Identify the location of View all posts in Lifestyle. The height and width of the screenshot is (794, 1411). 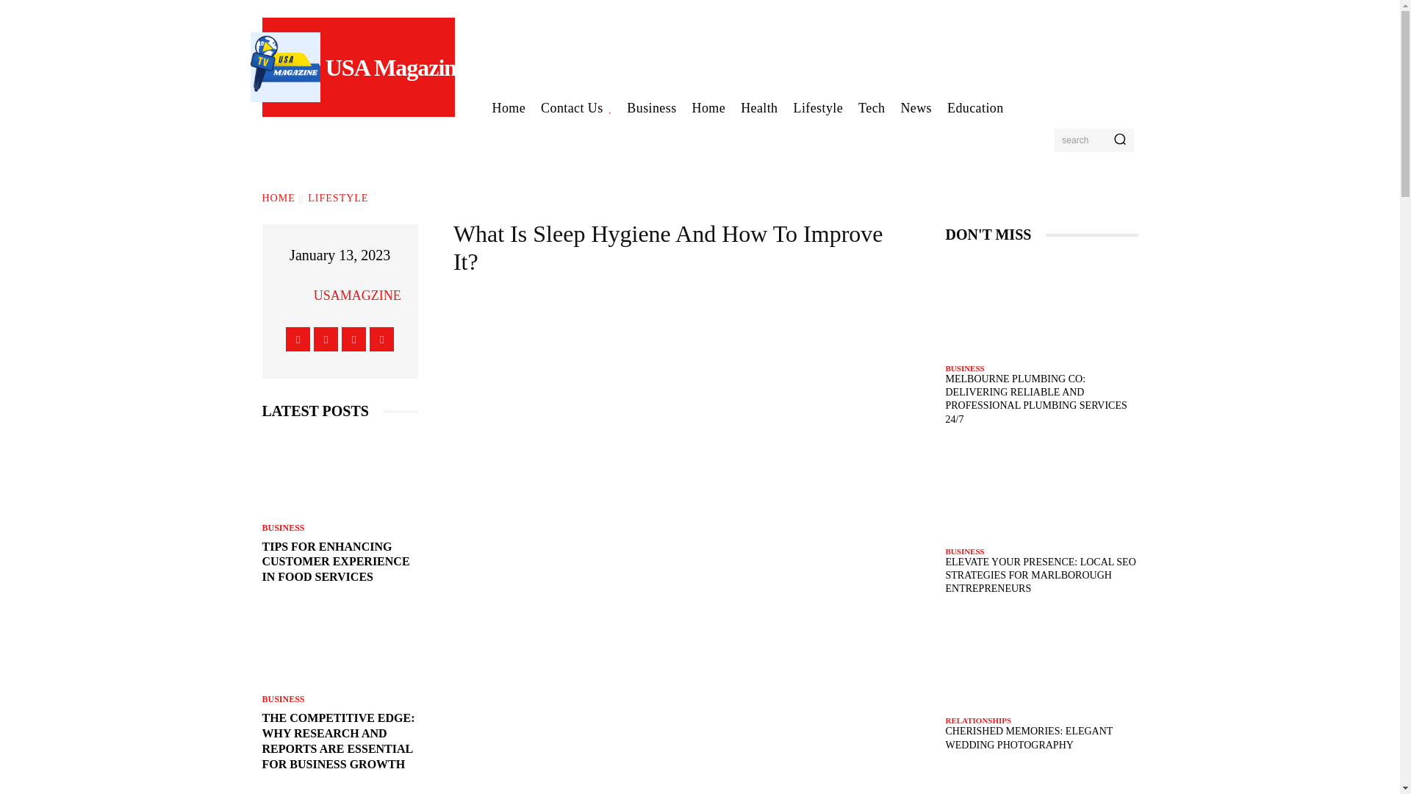
(338, 198).